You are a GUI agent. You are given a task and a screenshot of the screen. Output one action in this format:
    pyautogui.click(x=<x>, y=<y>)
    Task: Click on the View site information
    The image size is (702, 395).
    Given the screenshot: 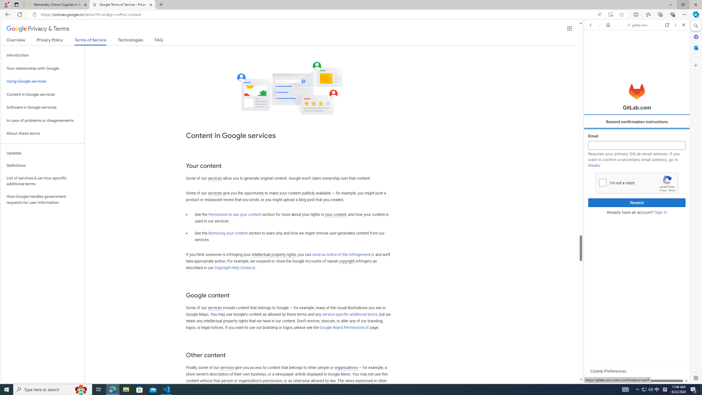 What is the action you would take?
    pyautogui.click(x=34, y=15)
    